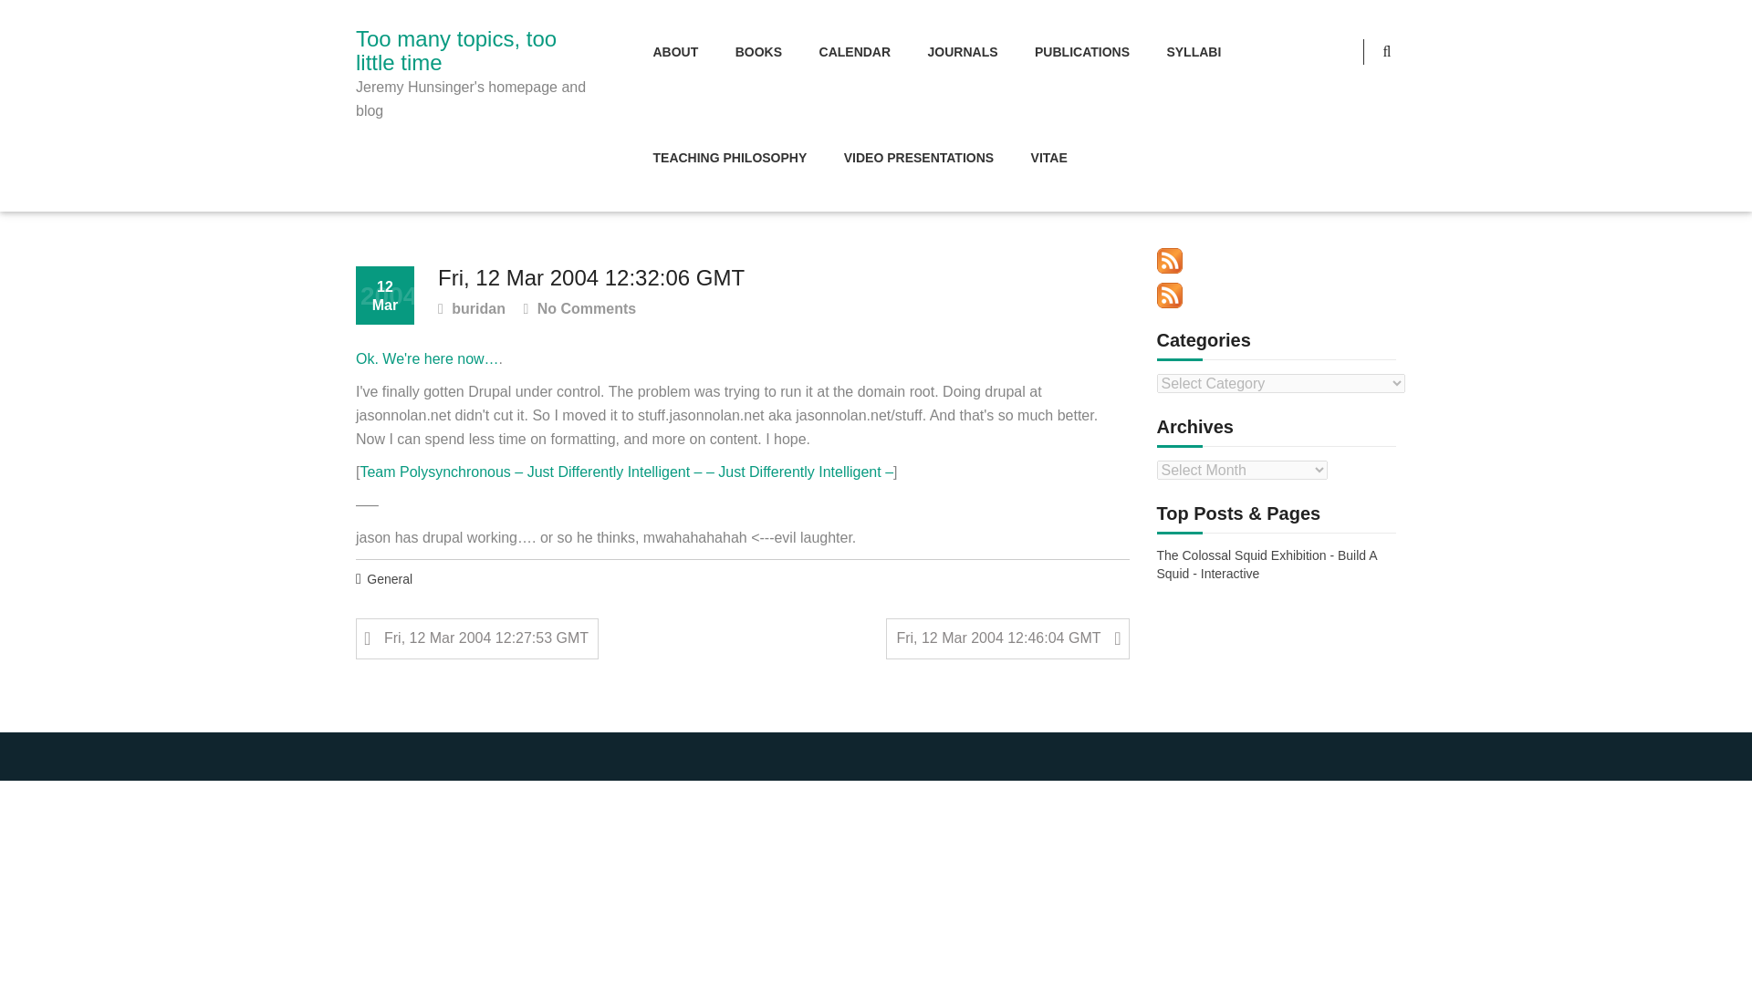 This screenshot has width=1752, height=985. I want to click on Subscribe to comments, so click(1170, 295).